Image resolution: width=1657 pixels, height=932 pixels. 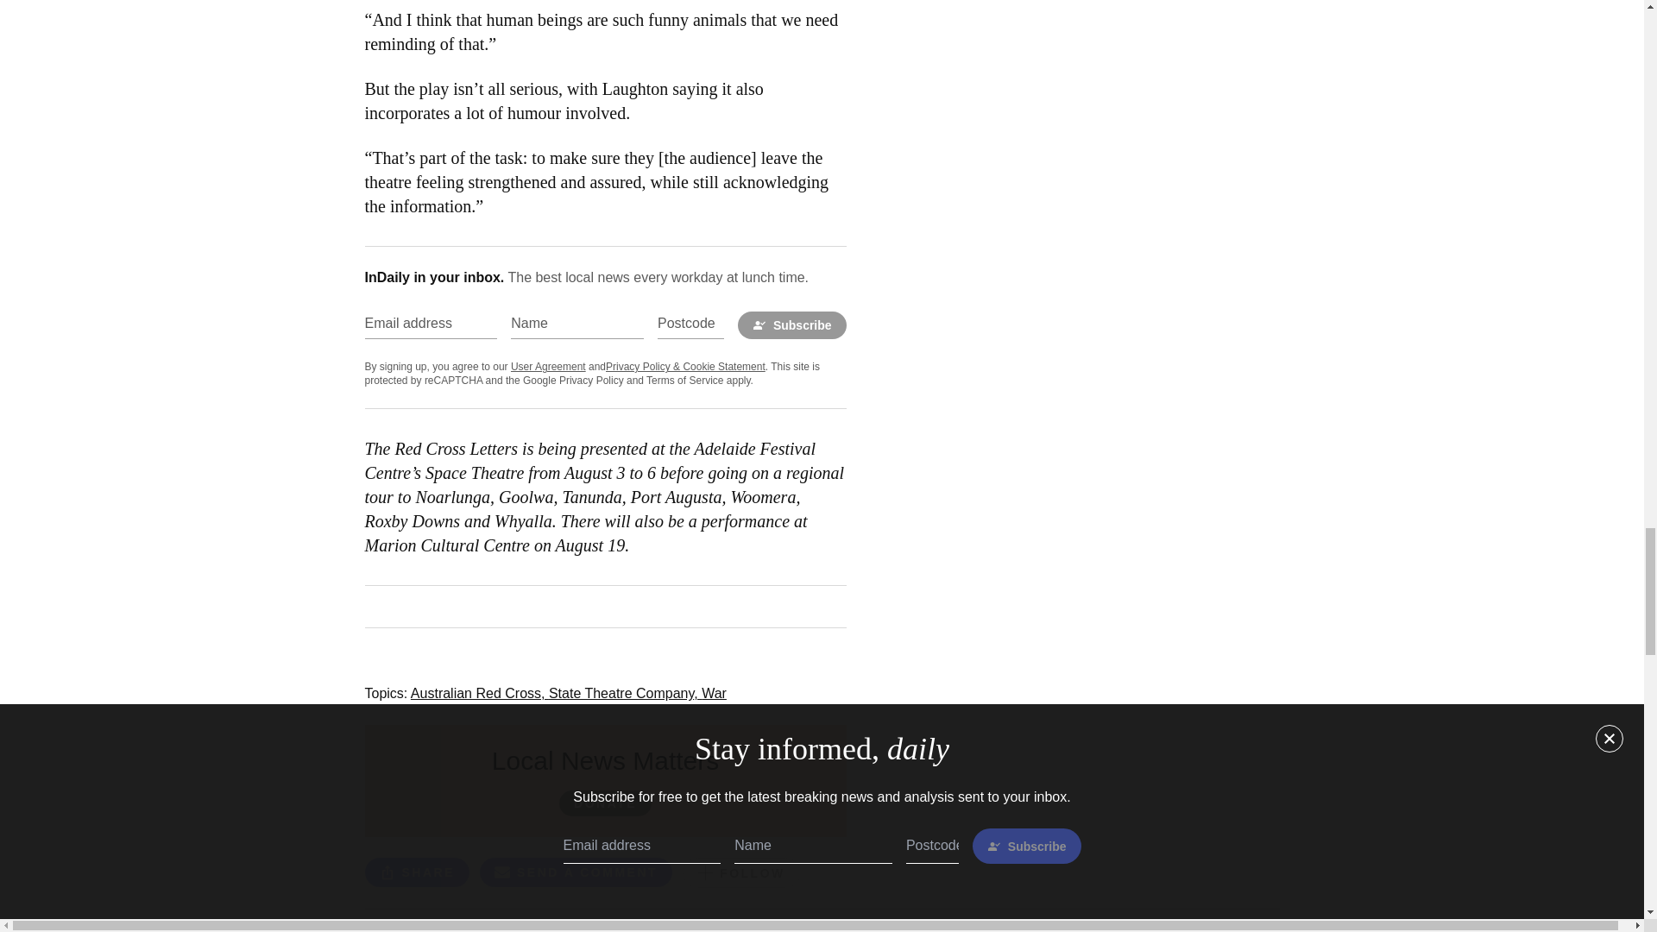 What do you see at coordinates (548, 366) in the screenshot?
I see `User Agreement` at bounding box center [548, 366].